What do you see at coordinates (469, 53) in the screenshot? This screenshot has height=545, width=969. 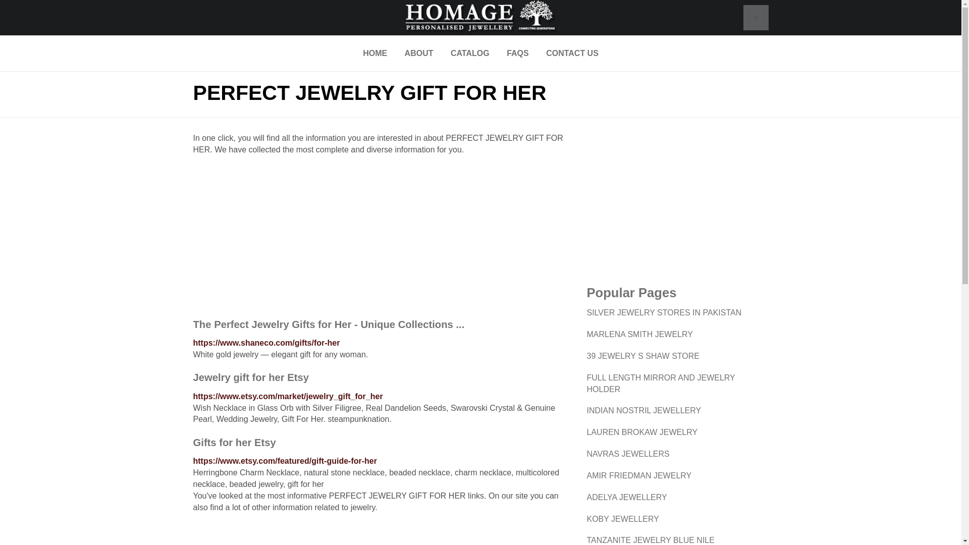 I see `CATALOG` at bounding box center [469, 53].